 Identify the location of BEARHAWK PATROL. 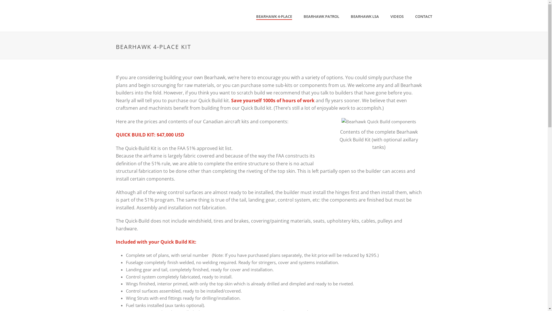
(321, 16).